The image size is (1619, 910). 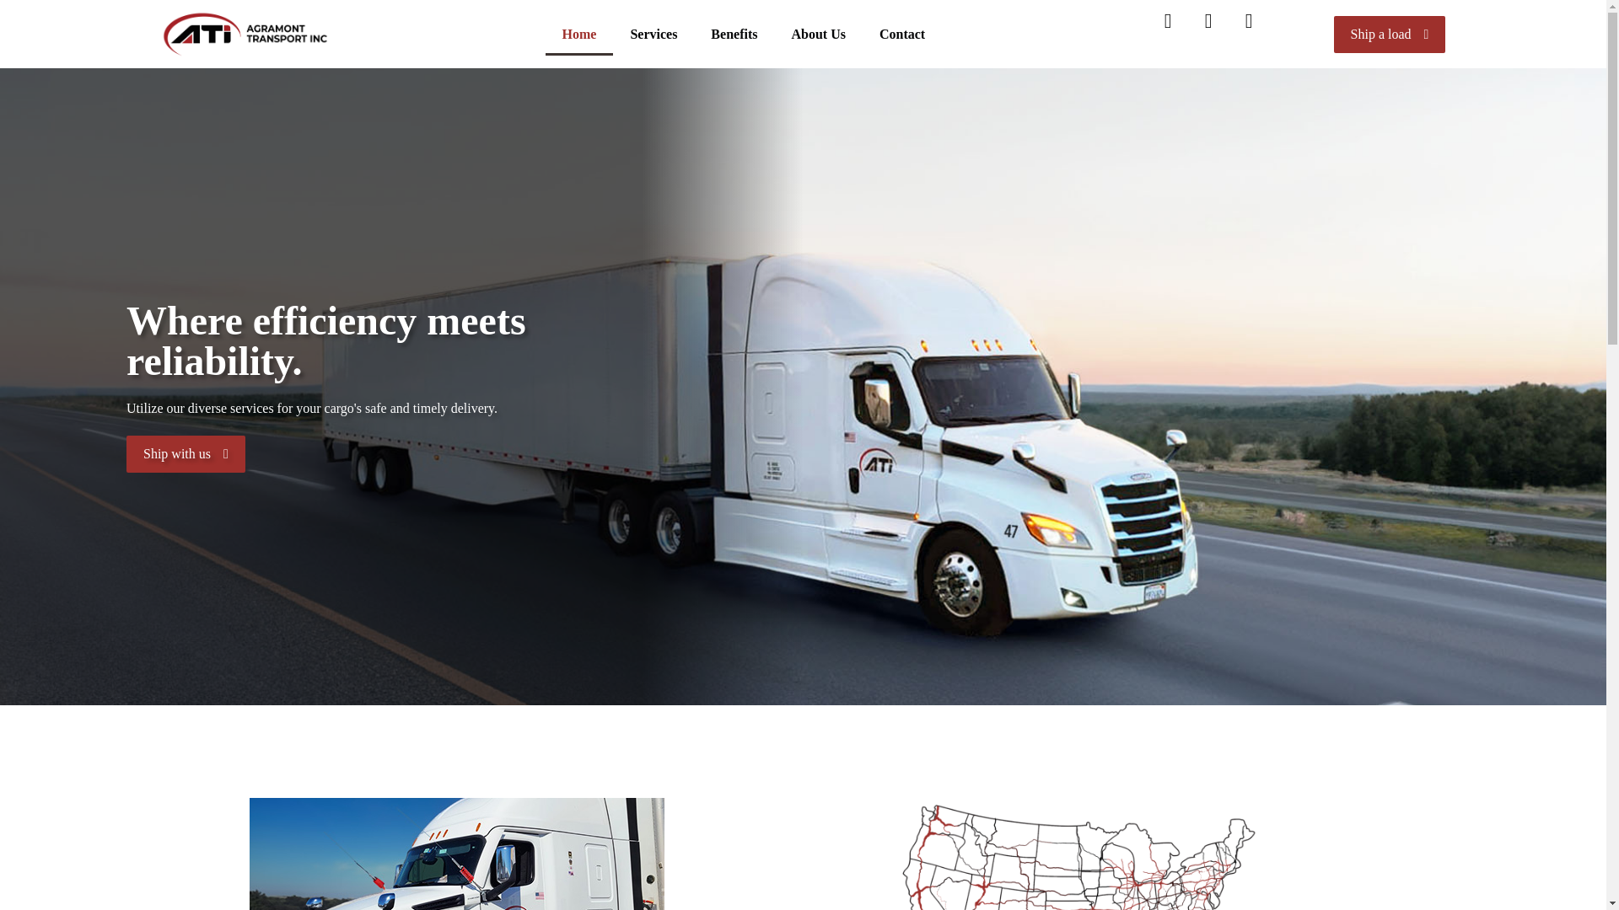 I want to click on Contact, so click(x=902, y=34).